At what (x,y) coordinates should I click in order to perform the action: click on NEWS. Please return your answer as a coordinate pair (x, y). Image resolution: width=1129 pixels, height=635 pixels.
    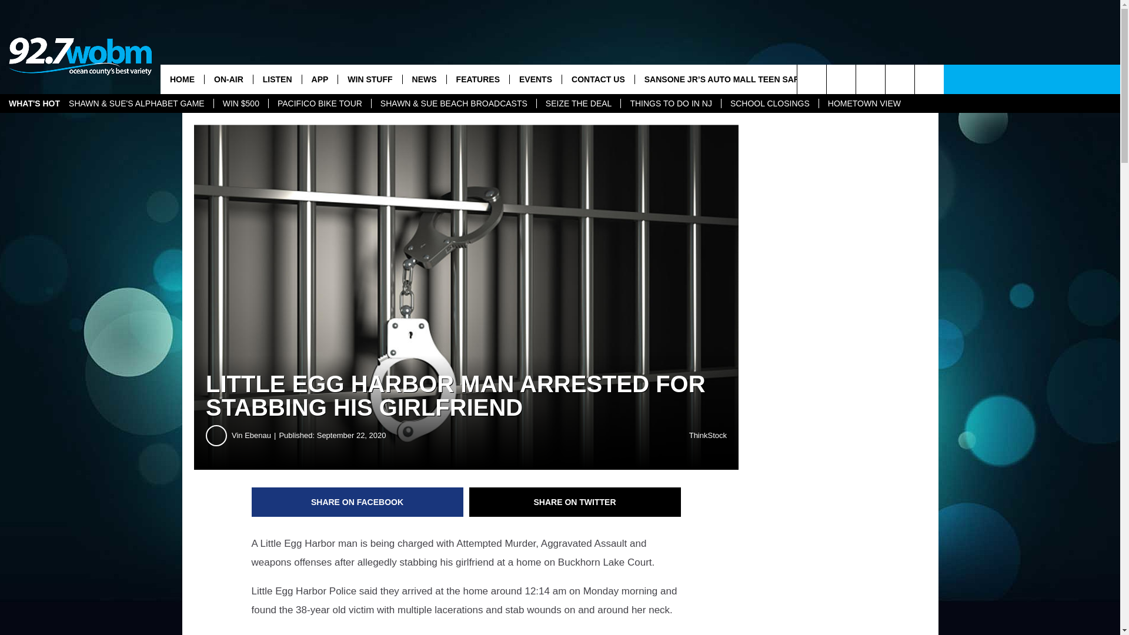
    Looking at the image, I should click on (423, 79).